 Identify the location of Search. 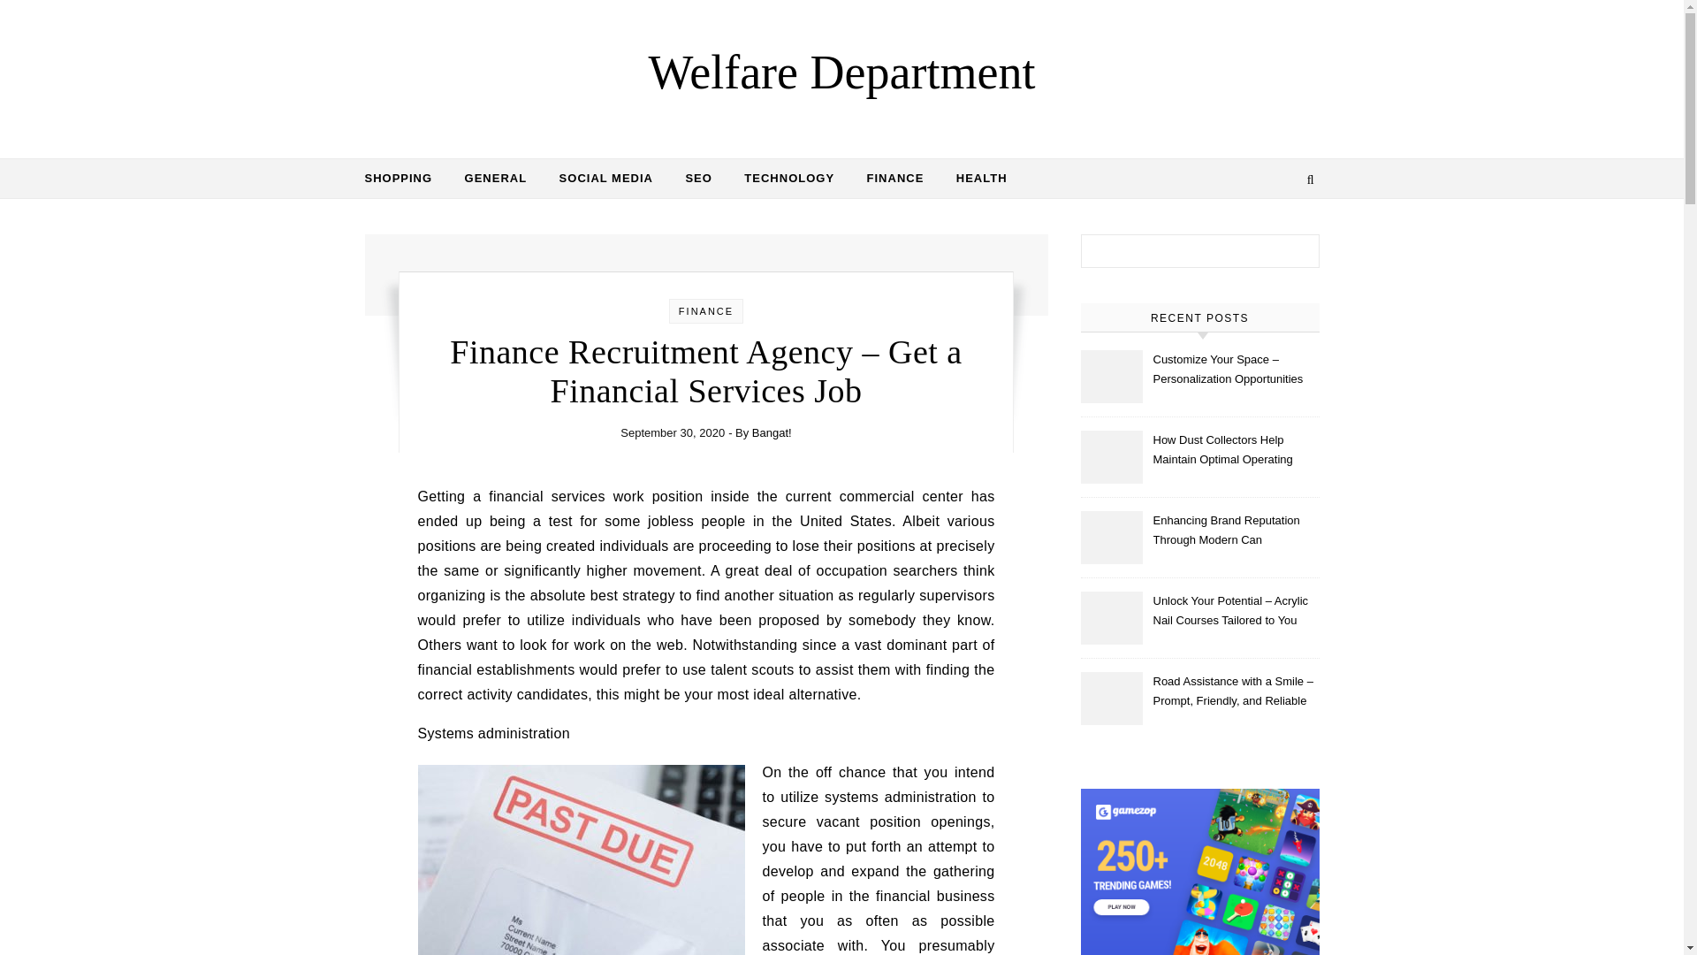
(1287, 255).